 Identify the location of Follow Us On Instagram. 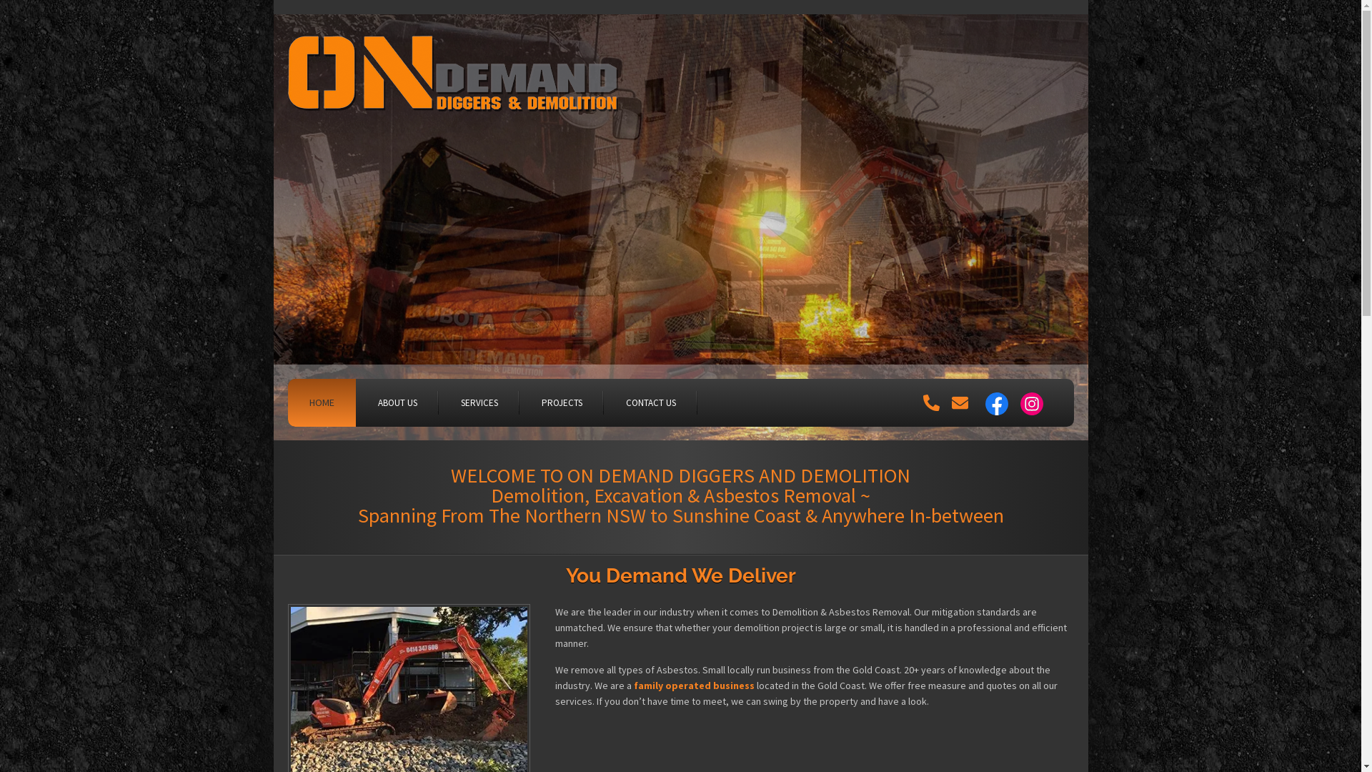
(1032, 404).